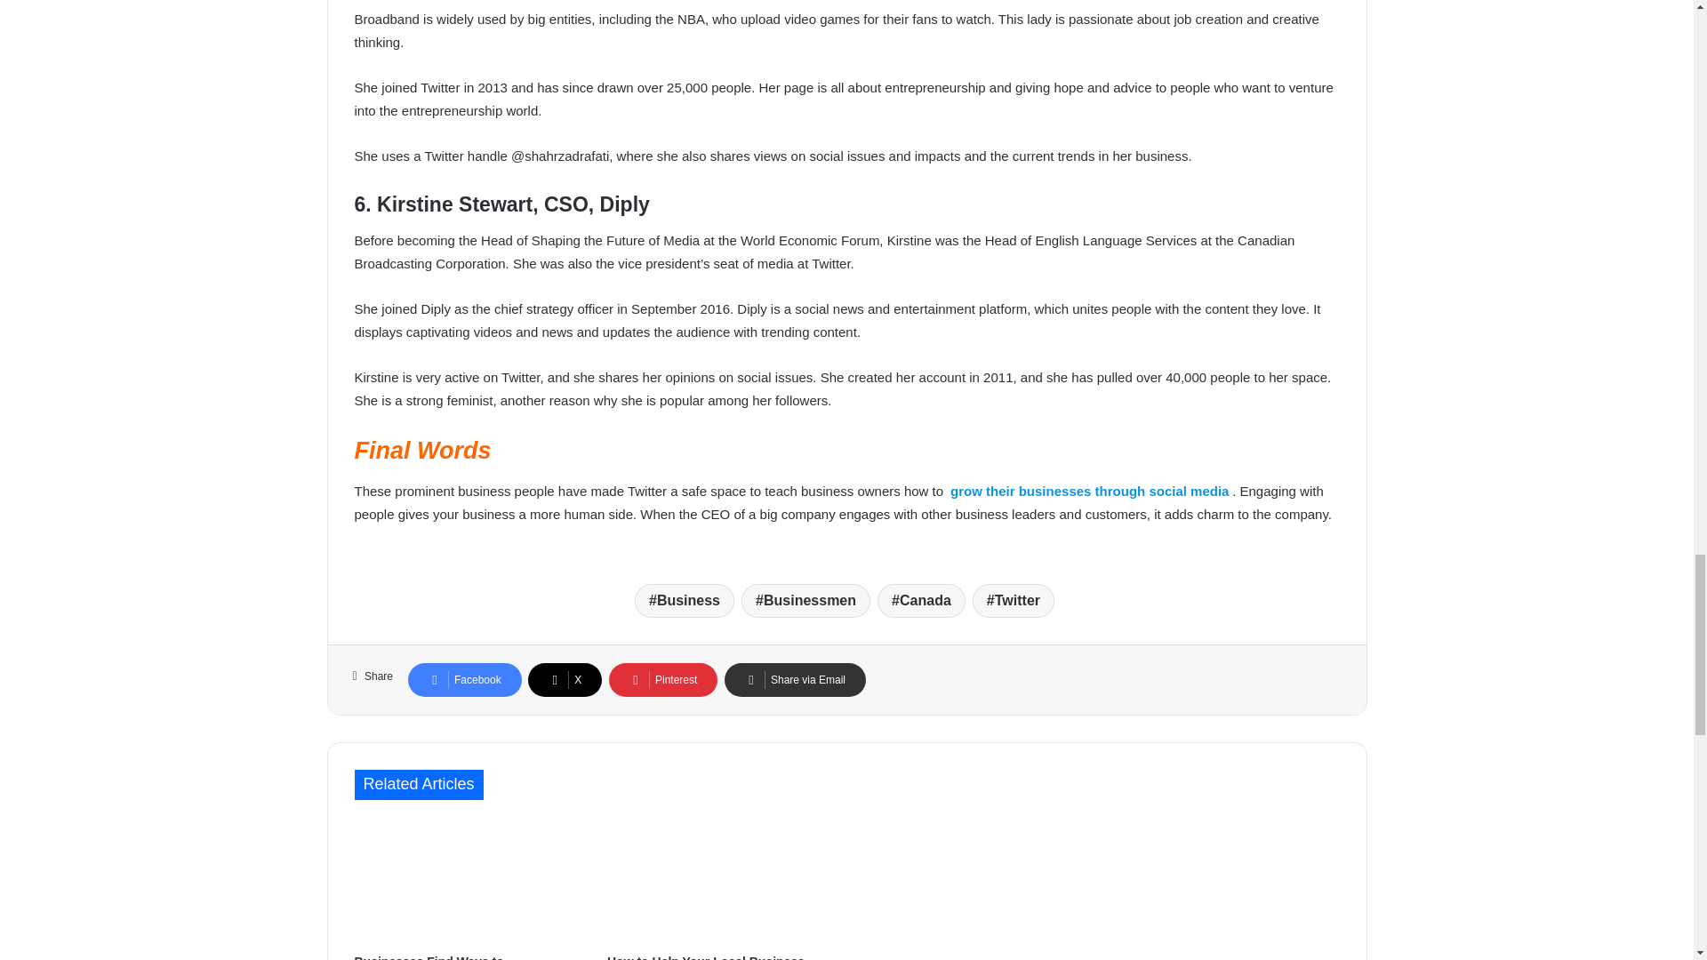 This screenshot has height=960, width=1707. What do you see at coordinates (663, 680) in the screenshot?
I see `Pinterest` at bounding box center [663, 680].